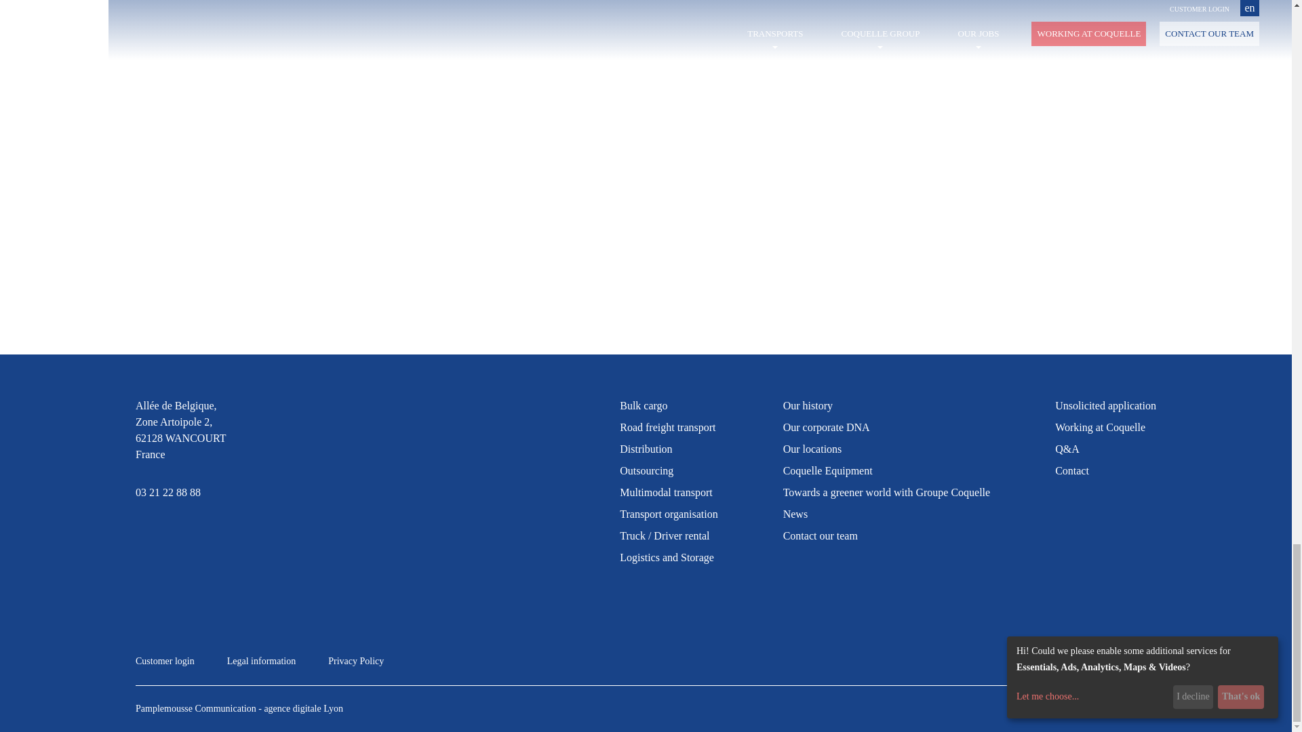 Image resolution: width=1302 pixels, height=732 pixels. Describe the element at coordinates (668, 514) in the screenshot. I see `Transport organisation` at that location.